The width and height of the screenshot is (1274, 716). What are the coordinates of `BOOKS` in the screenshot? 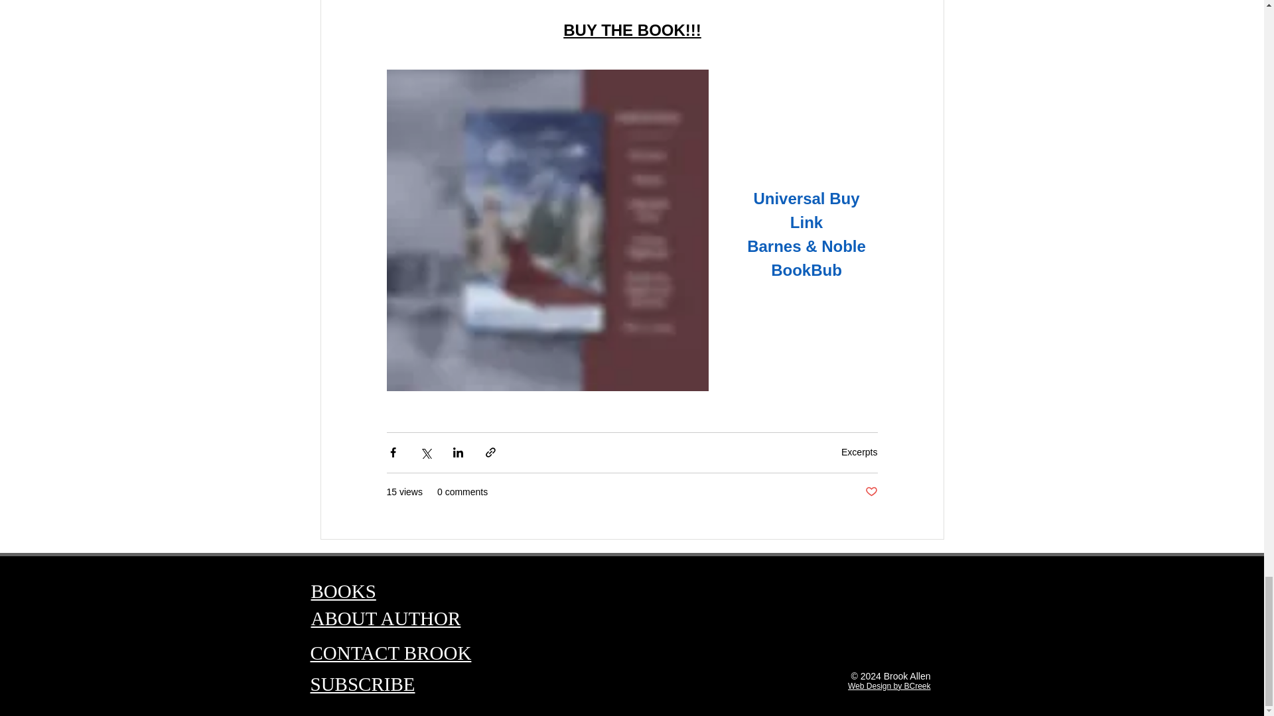 It's located at (343, 591).